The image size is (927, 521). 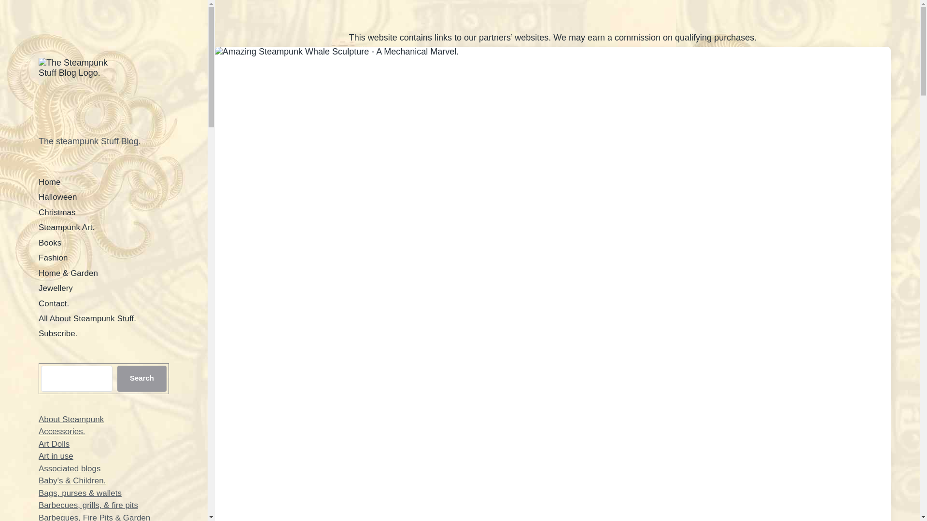 I want to click on Subscribe., so click(x=58, y=333).